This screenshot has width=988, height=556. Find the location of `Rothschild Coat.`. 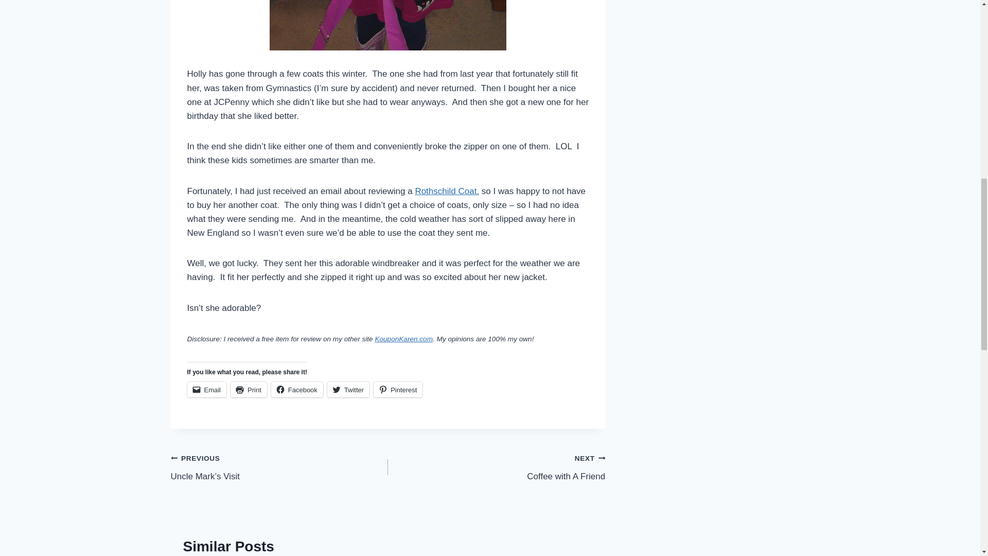

Rothschild Coat. is located at coordinates (447, 191).